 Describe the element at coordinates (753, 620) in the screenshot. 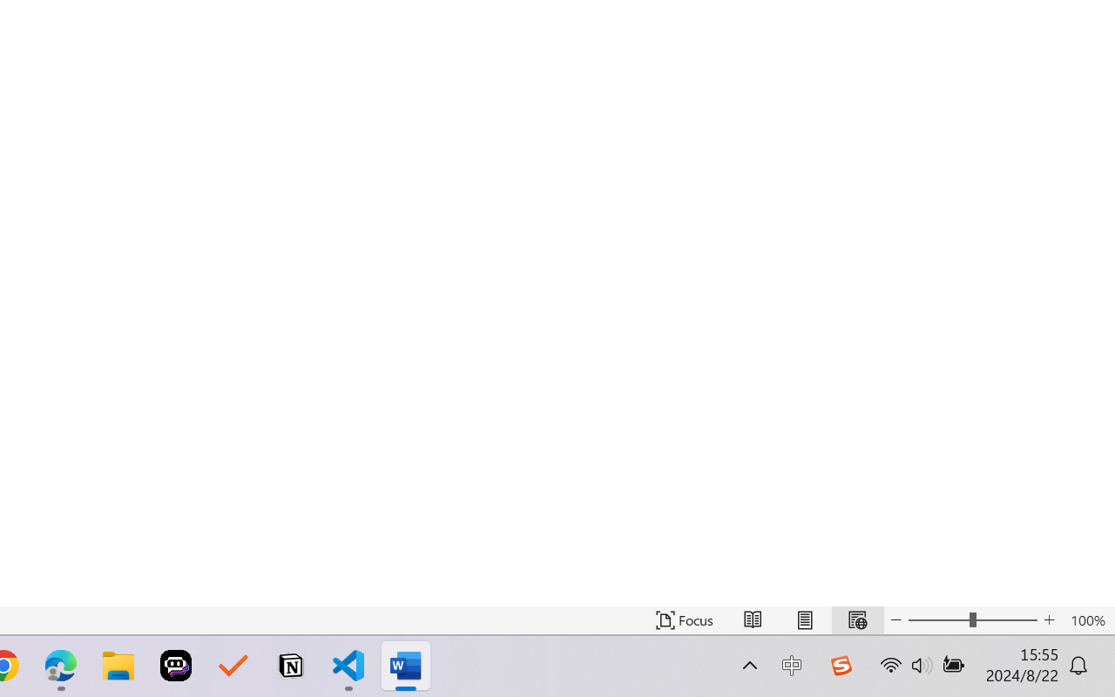

I see `Read Mode` at that location.